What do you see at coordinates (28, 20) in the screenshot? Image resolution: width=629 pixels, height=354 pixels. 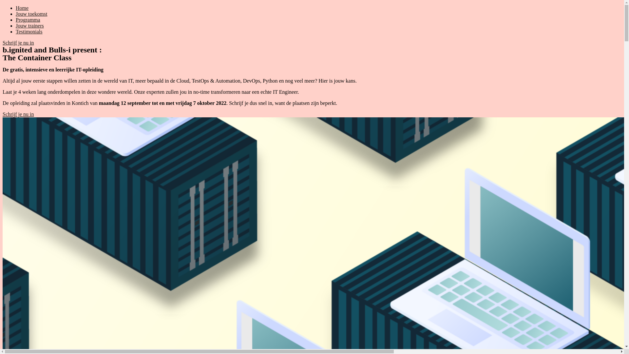 I see `Programma` at bounding box center [28, 20].